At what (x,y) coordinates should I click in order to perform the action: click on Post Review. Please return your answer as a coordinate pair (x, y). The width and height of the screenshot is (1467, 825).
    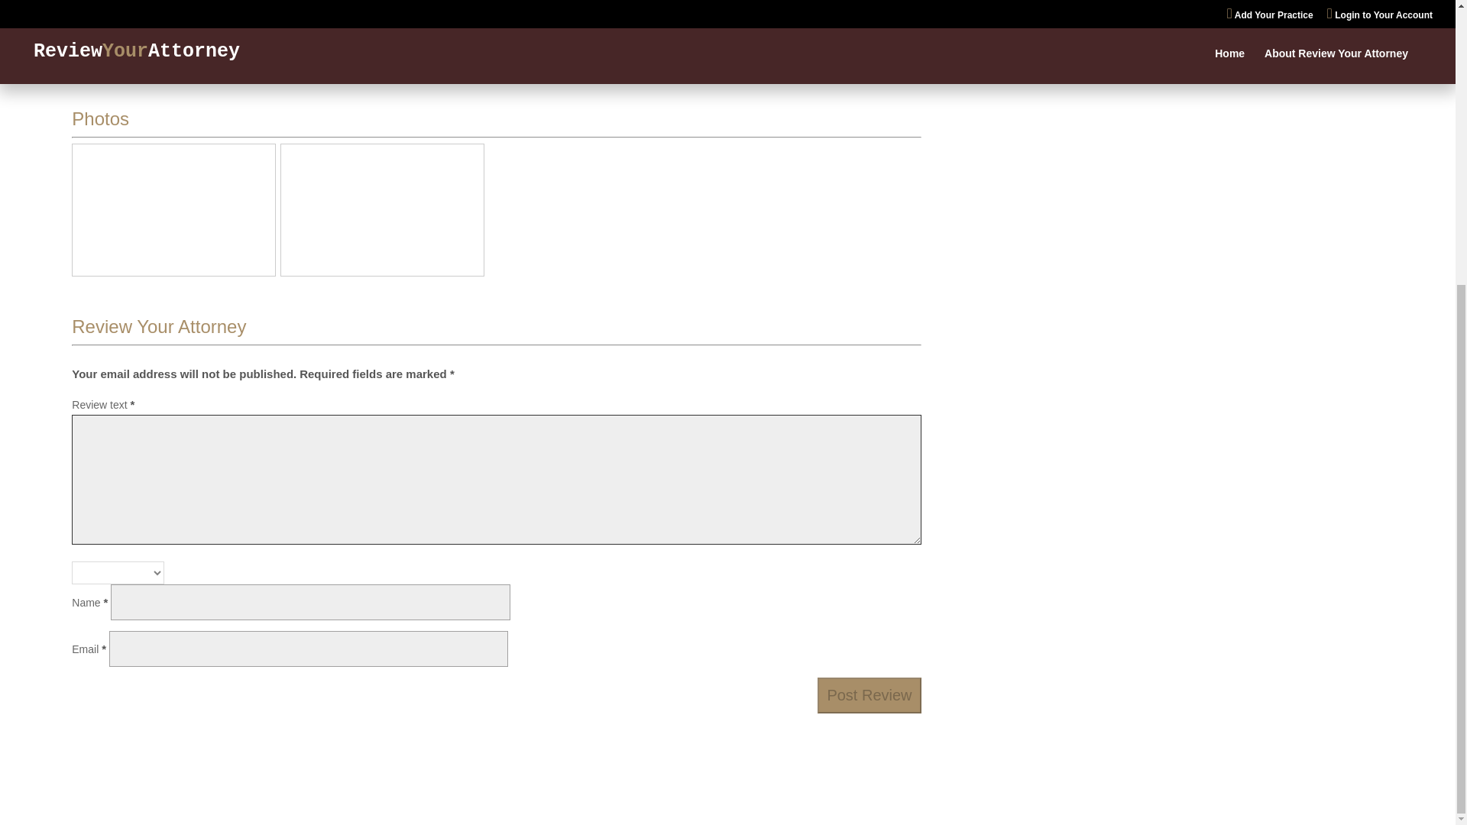
    Looking at the image, I should click on (869, 695).